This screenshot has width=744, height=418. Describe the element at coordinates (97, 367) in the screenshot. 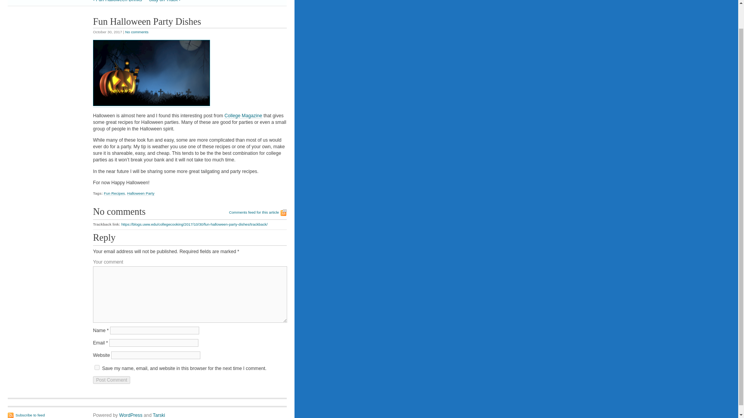

I see `yes` at that location.